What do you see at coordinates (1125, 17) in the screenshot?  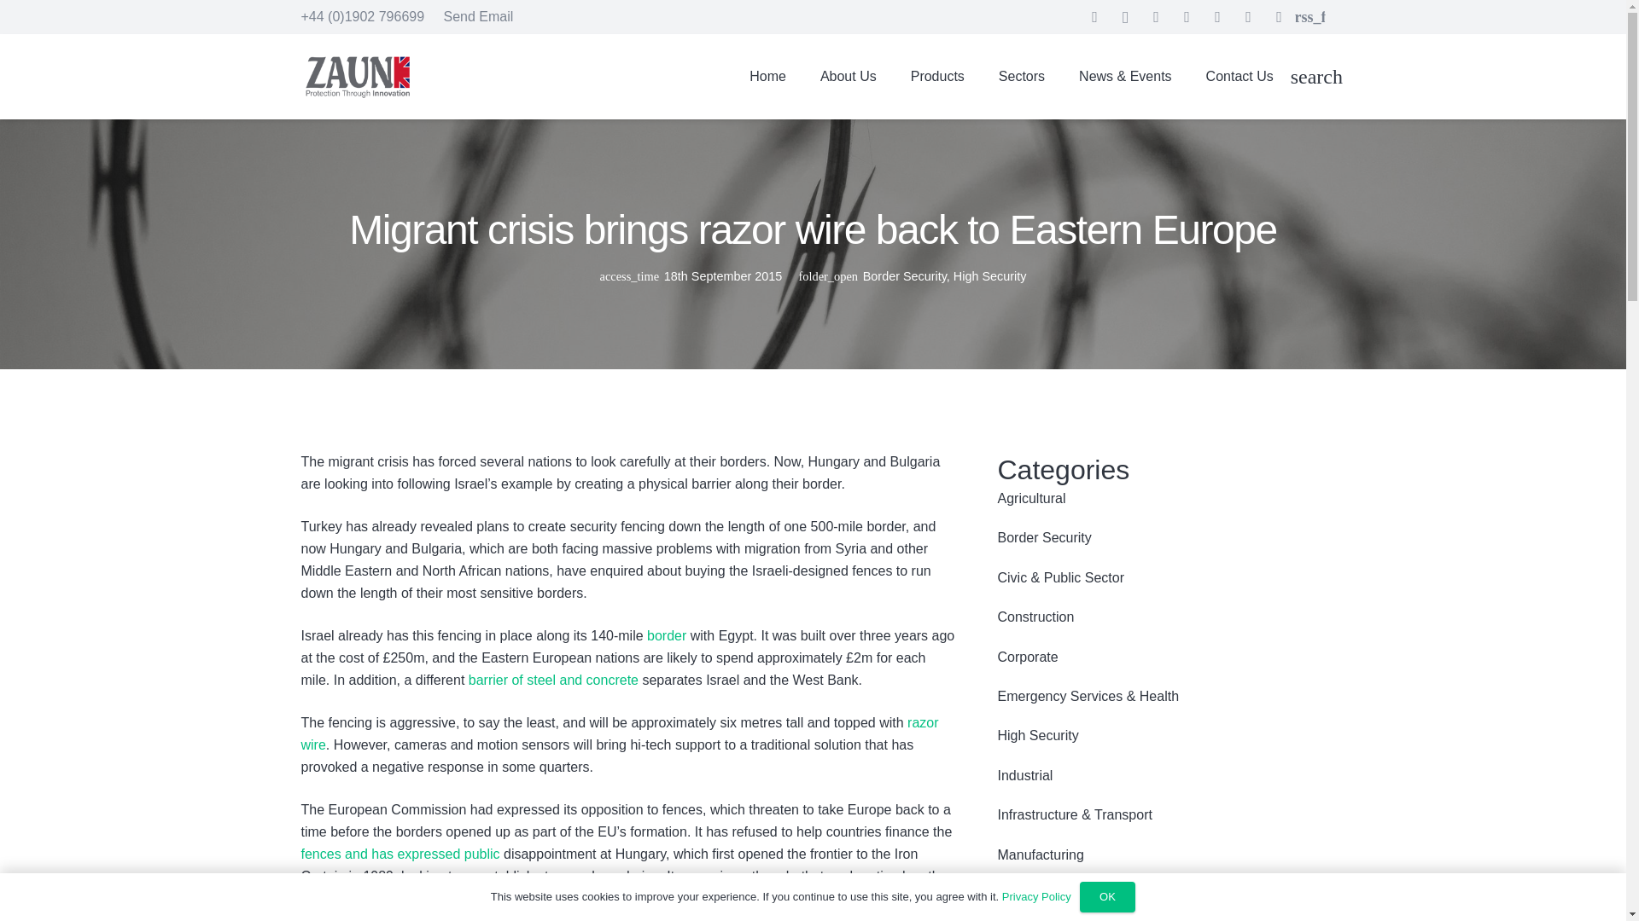 I see `Instagram` at bounding box center [1125, 17].